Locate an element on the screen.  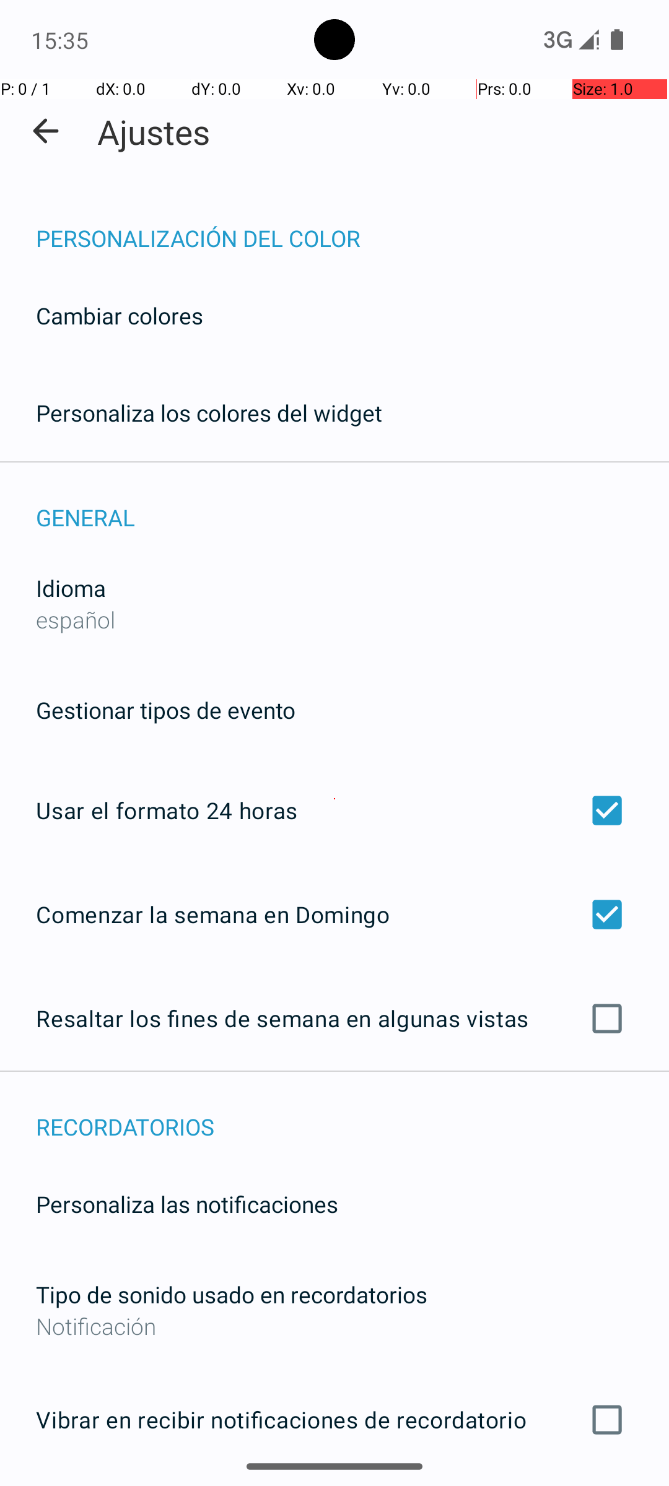
Tipo de sonido usado en recordatorios is located at coordinates (232, 1294).